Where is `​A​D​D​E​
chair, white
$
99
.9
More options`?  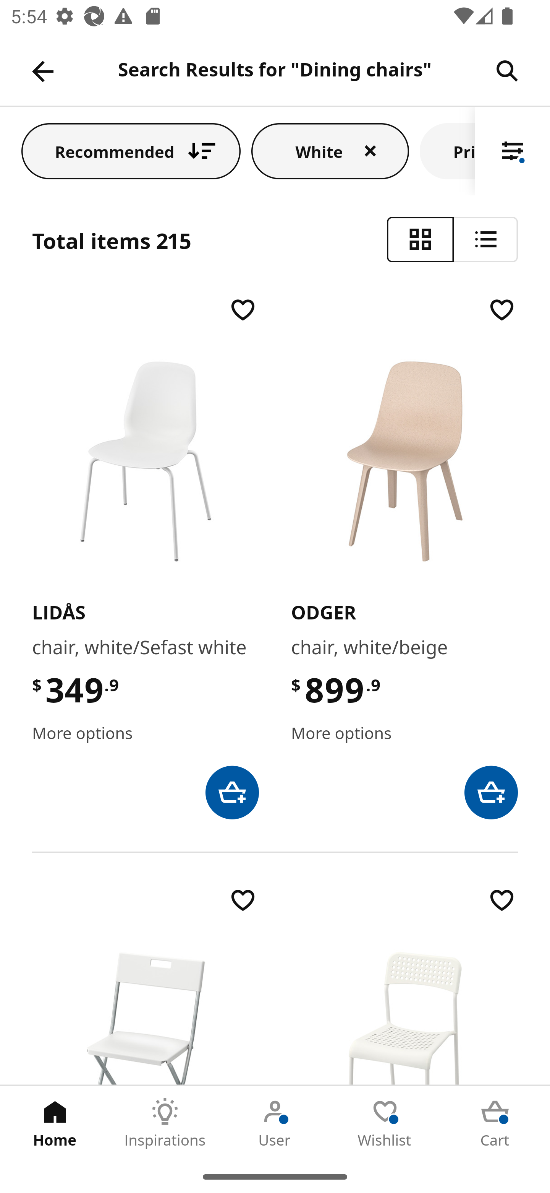
​A​D​D​E​
chair, white
$
99
.9
More options is located at coordinates (404, 985).